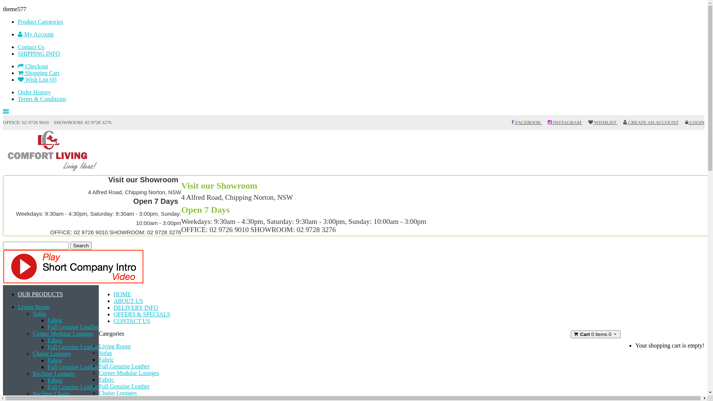 This screenshot has width=713, height=401. Describe the element at coordinates (124, 386) in the screenshot. I see `Full Genuine Leather` at that location.